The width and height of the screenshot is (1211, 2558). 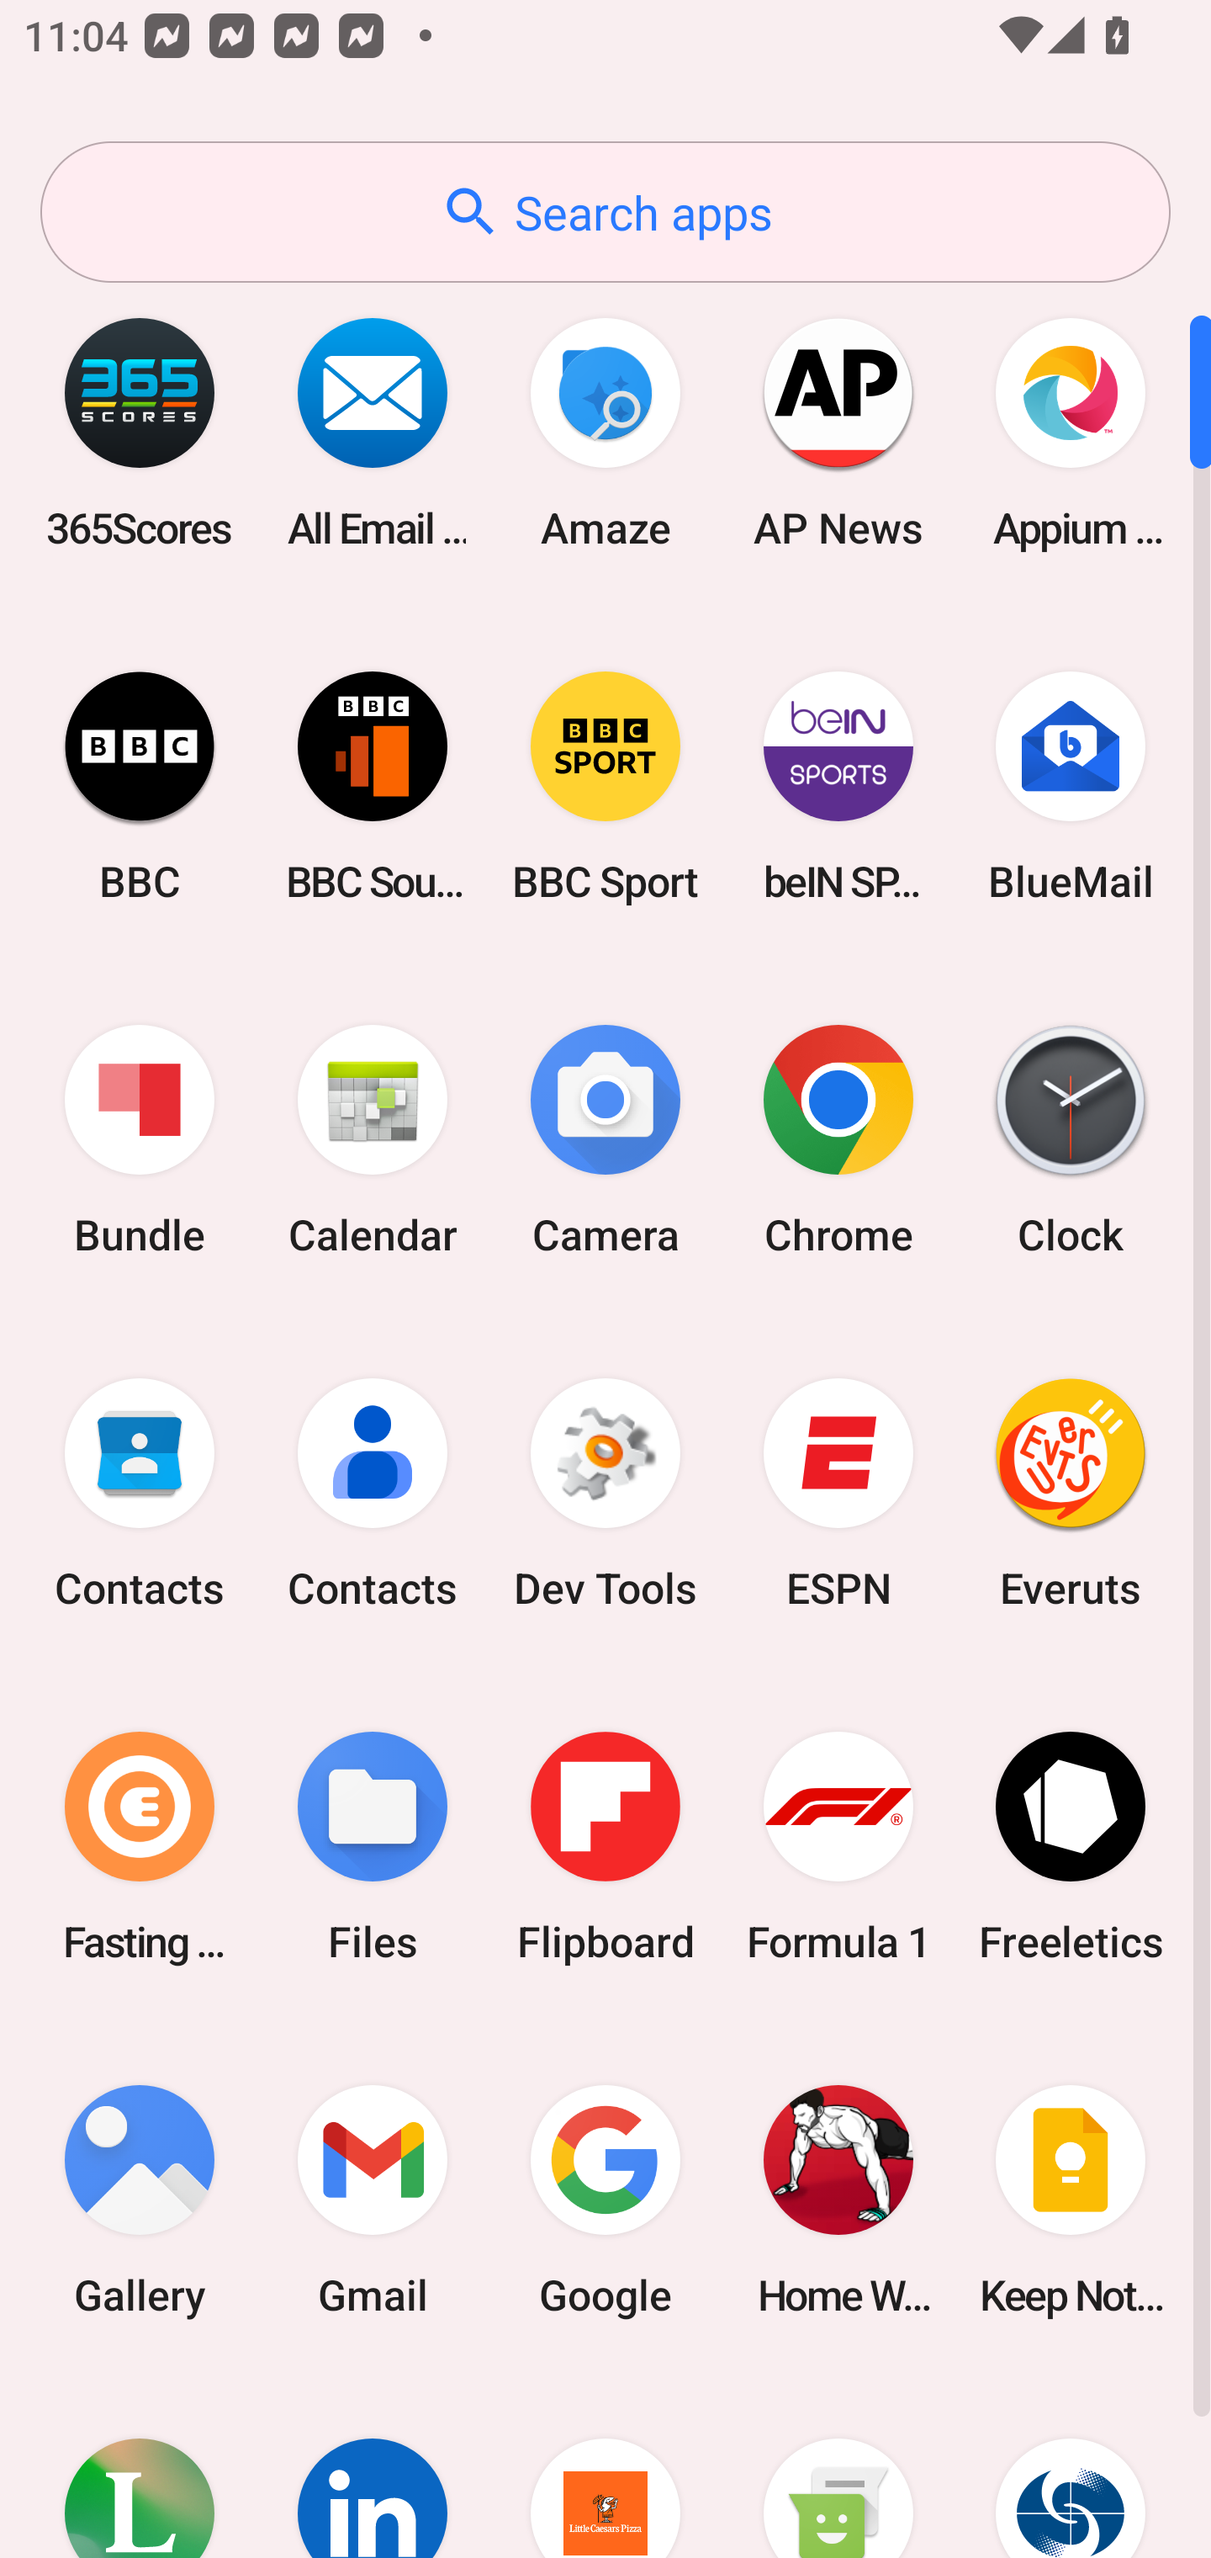 What do you see at coordinates (1071, 2467) in the screenshot?
I see `MyObservatory` at bounding box center [1071, 2467].